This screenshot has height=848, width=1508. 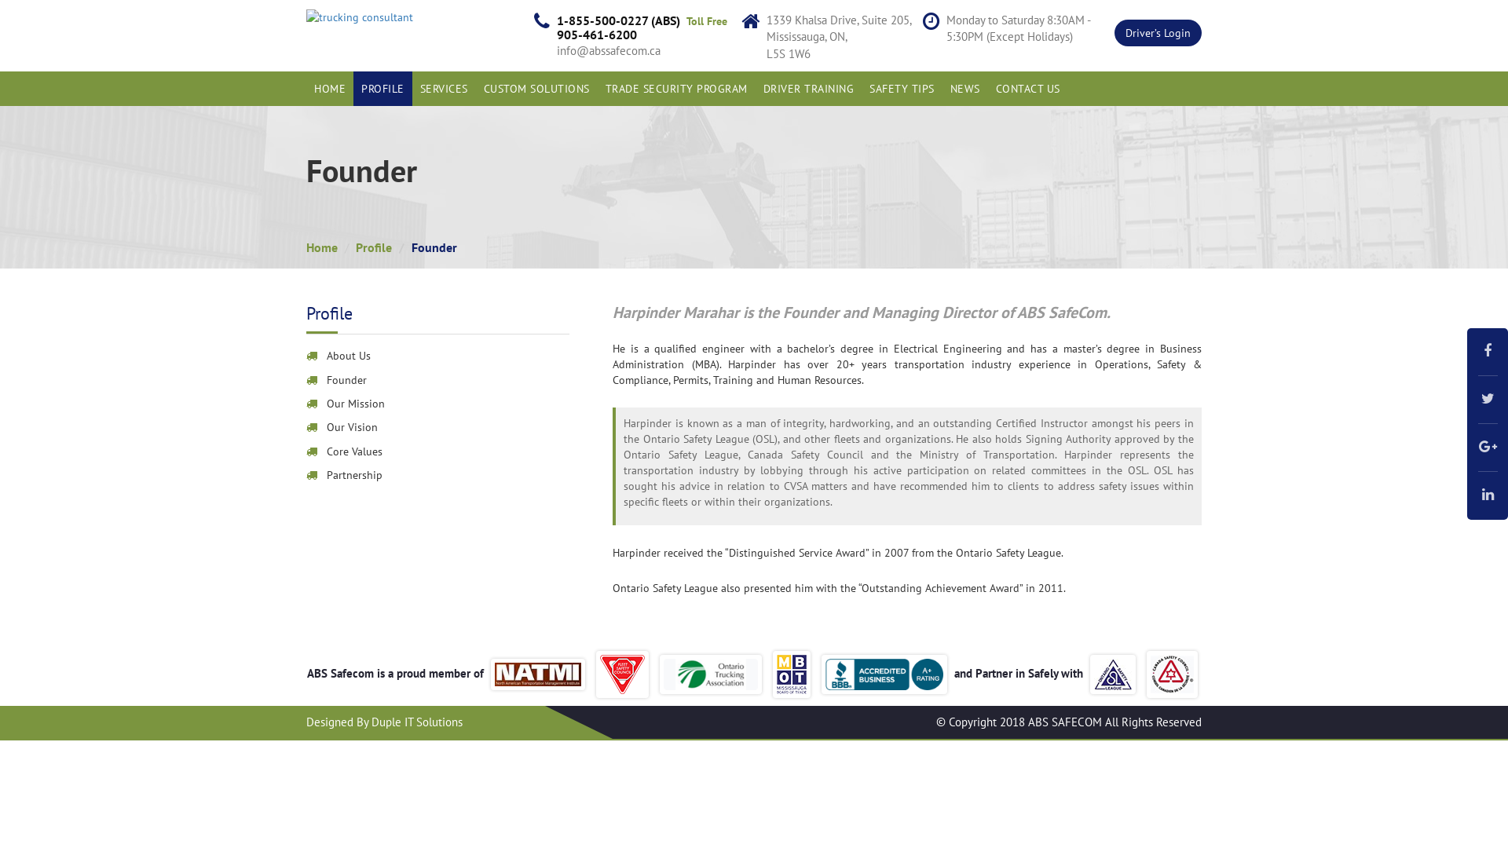 What do you see at coordinates (809, 89) in the screenshot?
I see `DRIVER TRAINING` at bounding box center [809, 89].